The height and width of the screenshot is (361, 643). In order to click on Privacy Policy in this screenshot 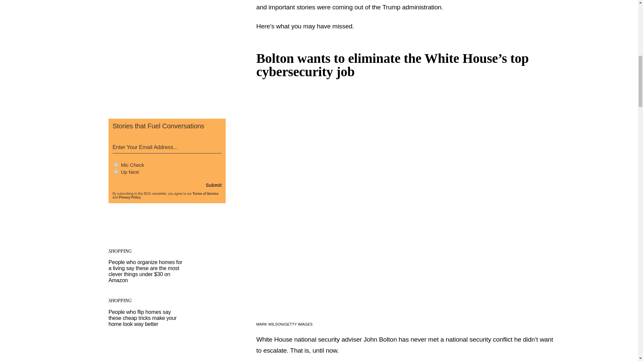, I will do `click(130, 197)`.